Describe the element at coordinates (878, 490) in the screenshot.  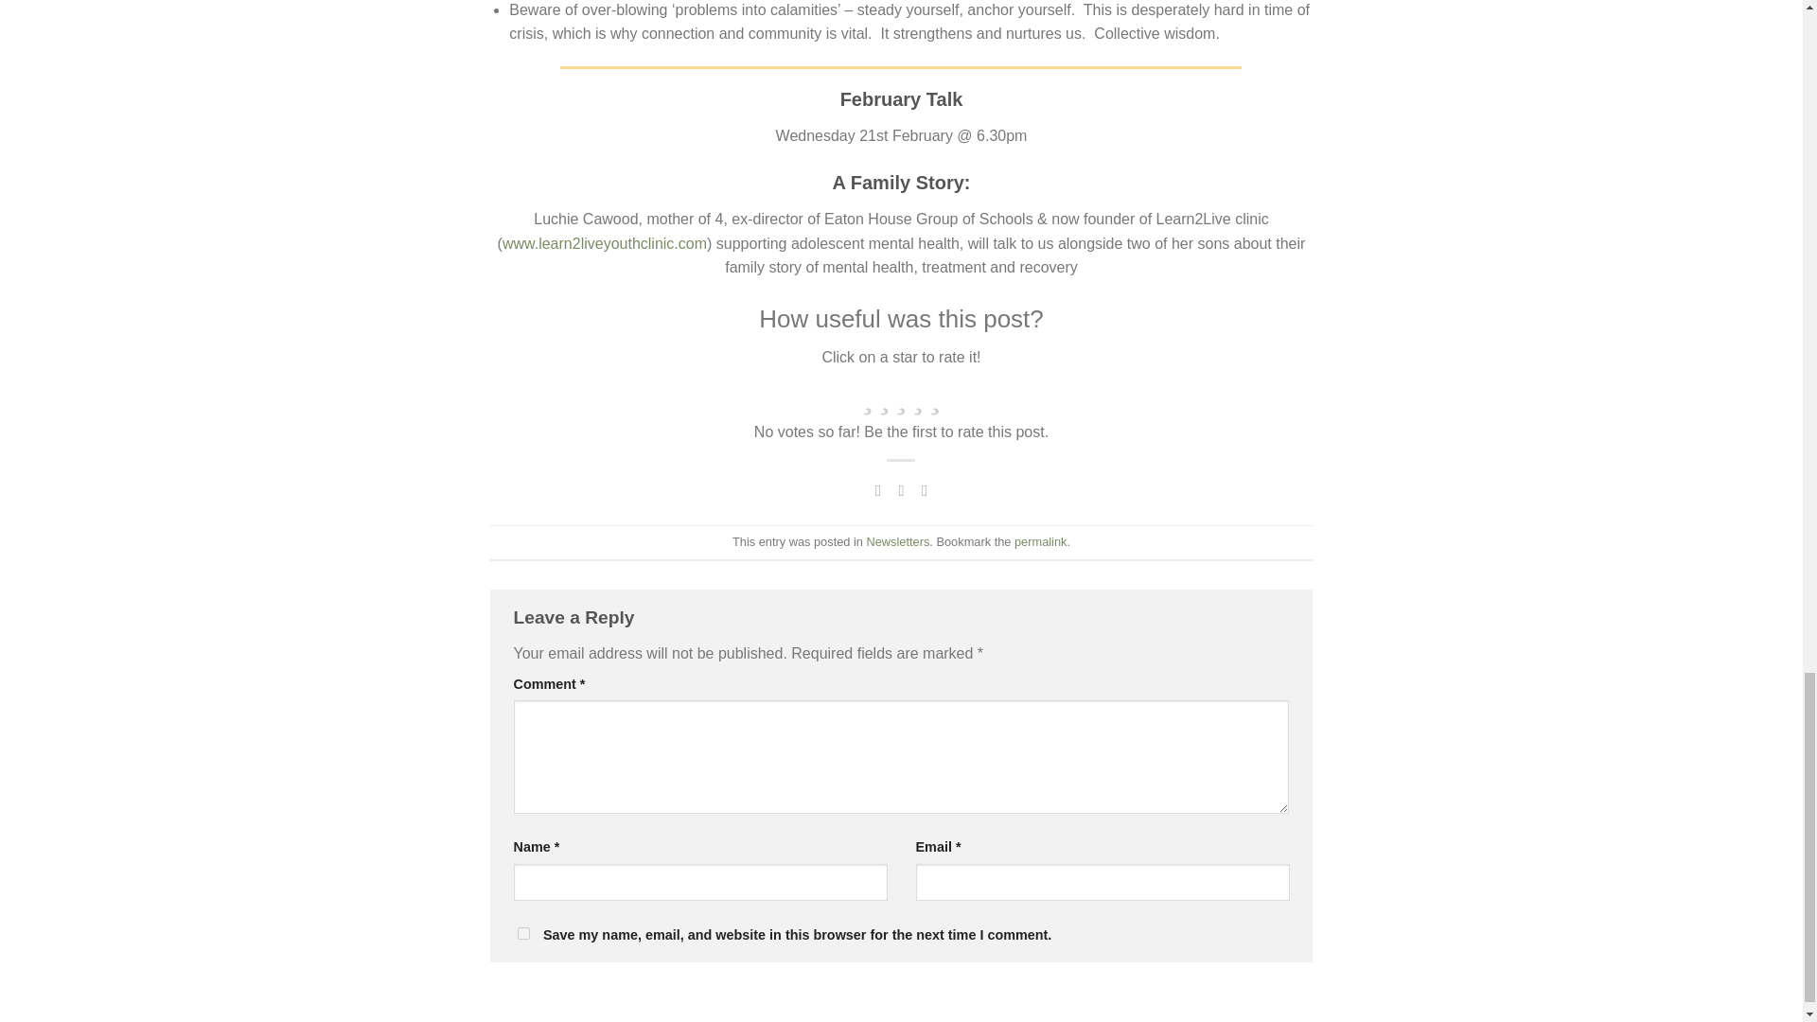
I see `Share on Facebook` at that location.